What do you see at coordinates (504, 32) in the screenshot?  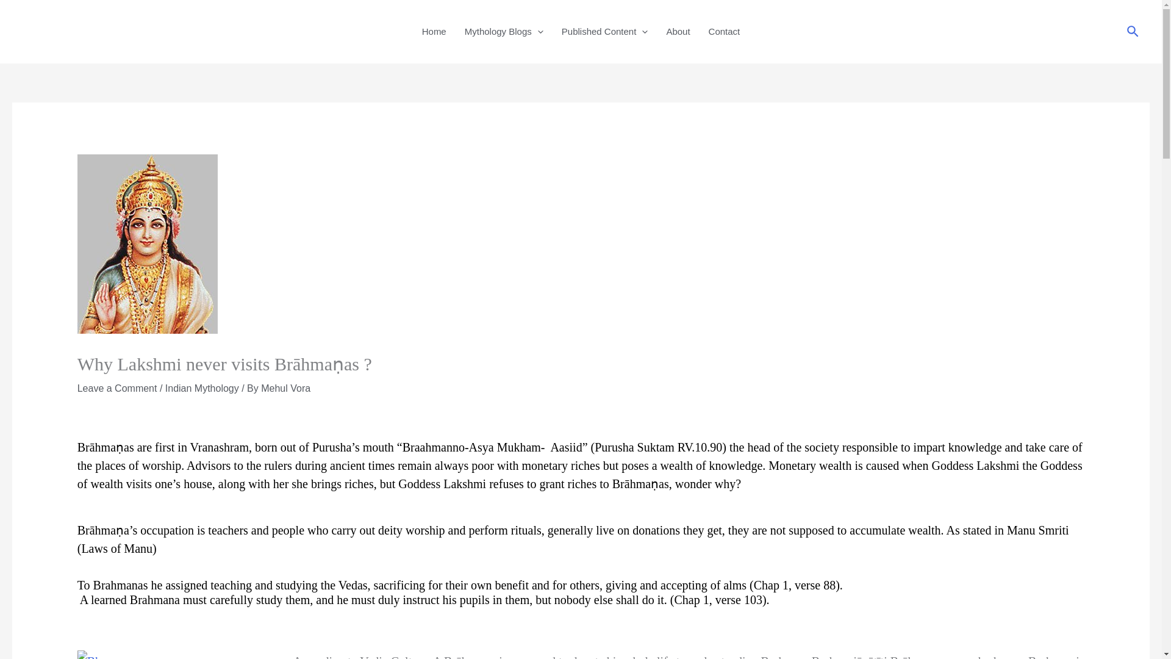 I see `Mythology Blogs` at bounding box center [504, 32].